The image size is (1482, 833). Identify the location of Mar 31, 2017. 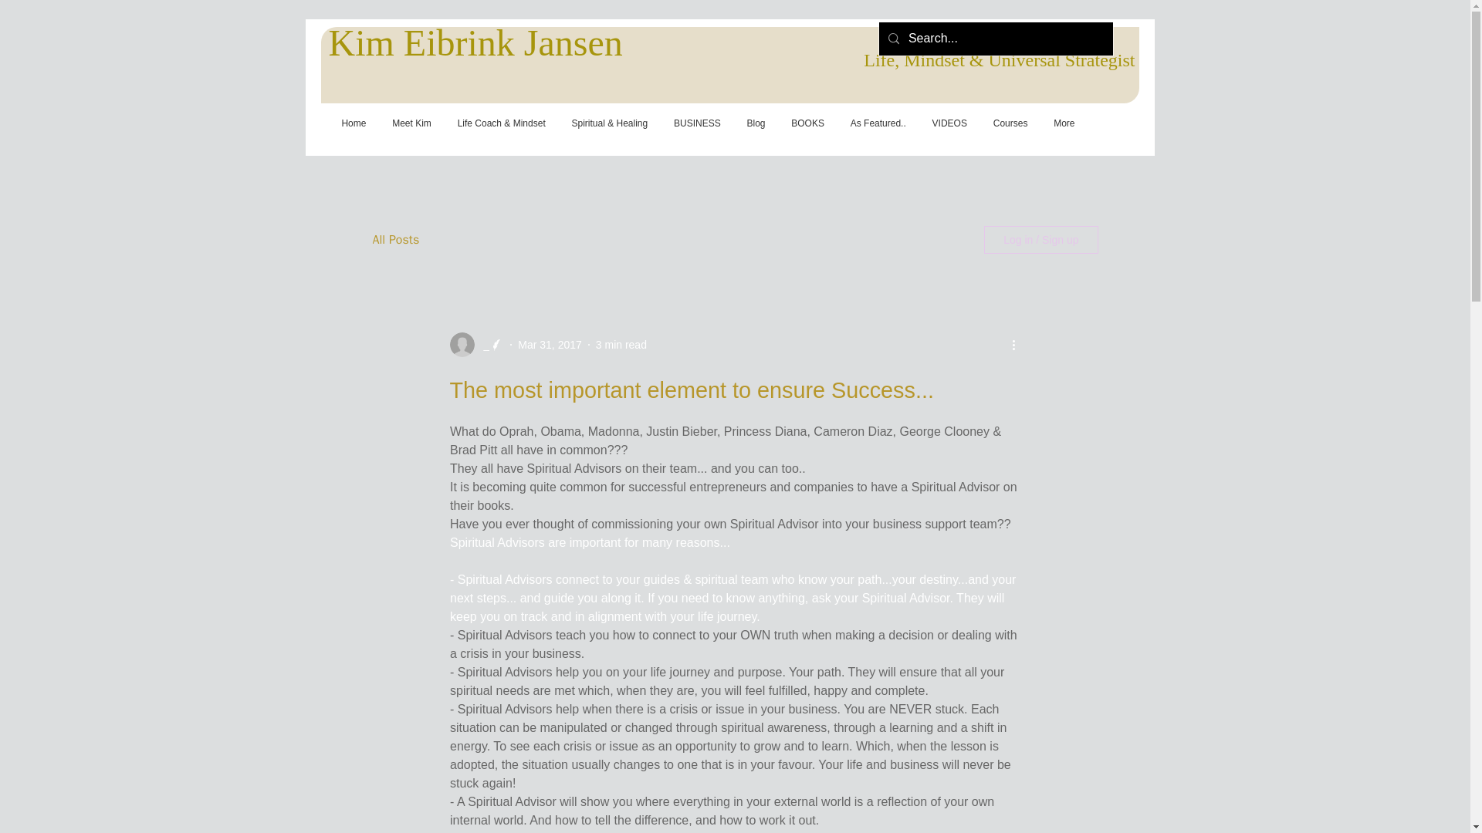
(550, 344).